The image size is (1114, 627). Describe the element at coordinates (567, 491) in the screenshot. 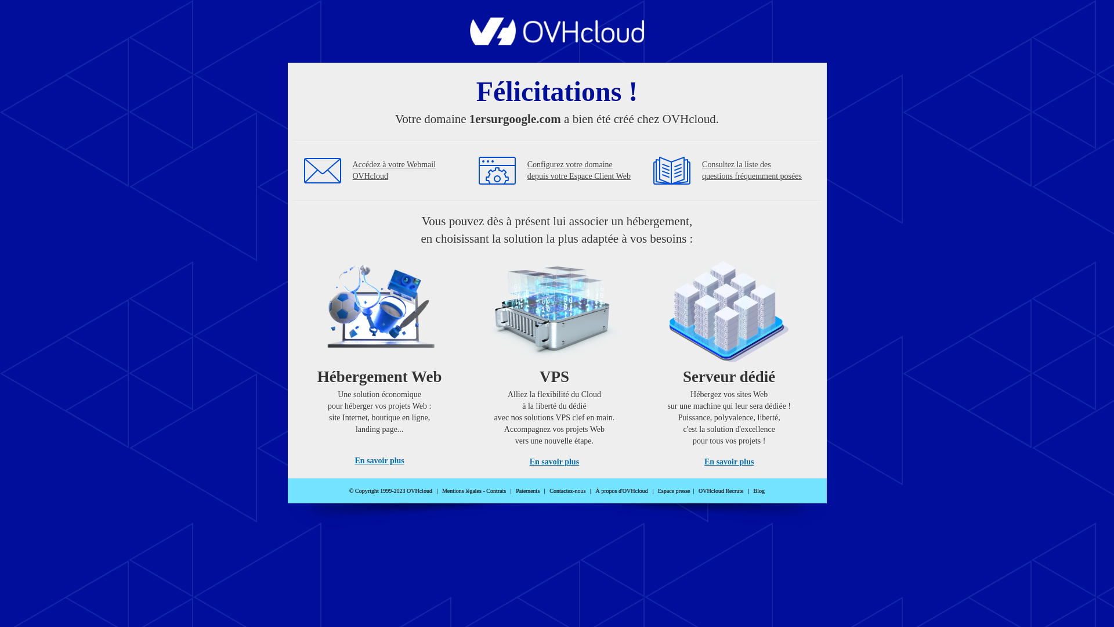

I see `Contactez-nous` at that location.